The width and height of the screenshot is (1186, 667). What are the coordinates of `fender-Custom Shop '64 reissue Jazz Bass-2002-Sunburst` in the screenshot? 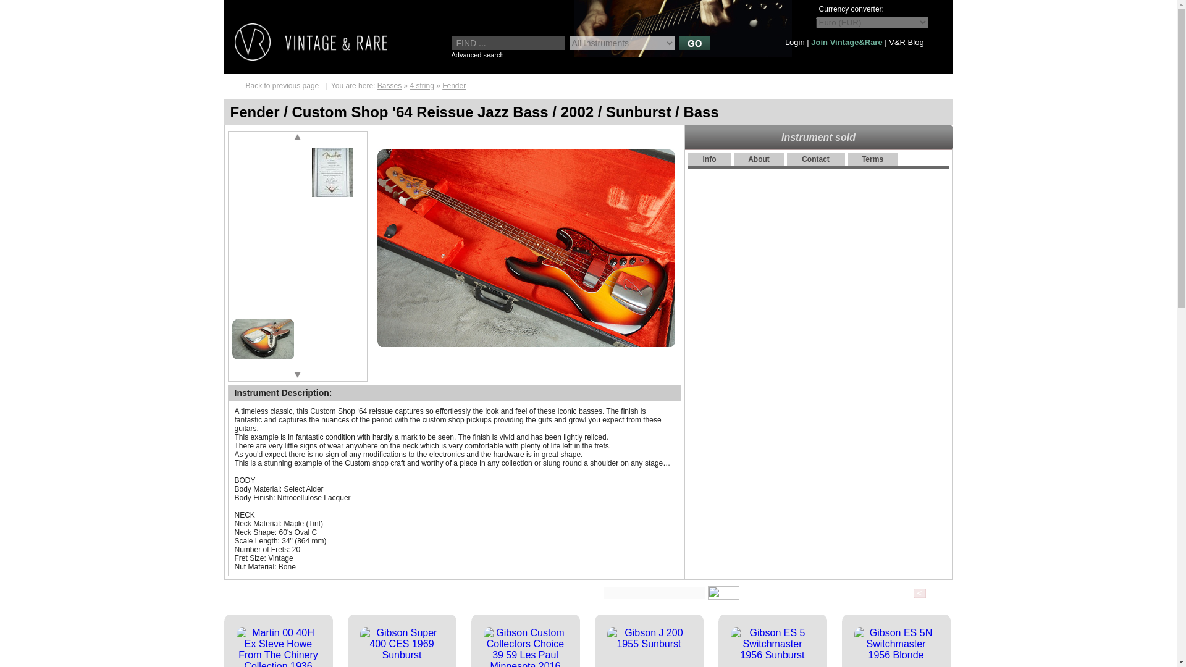 It's located at (263, 283).